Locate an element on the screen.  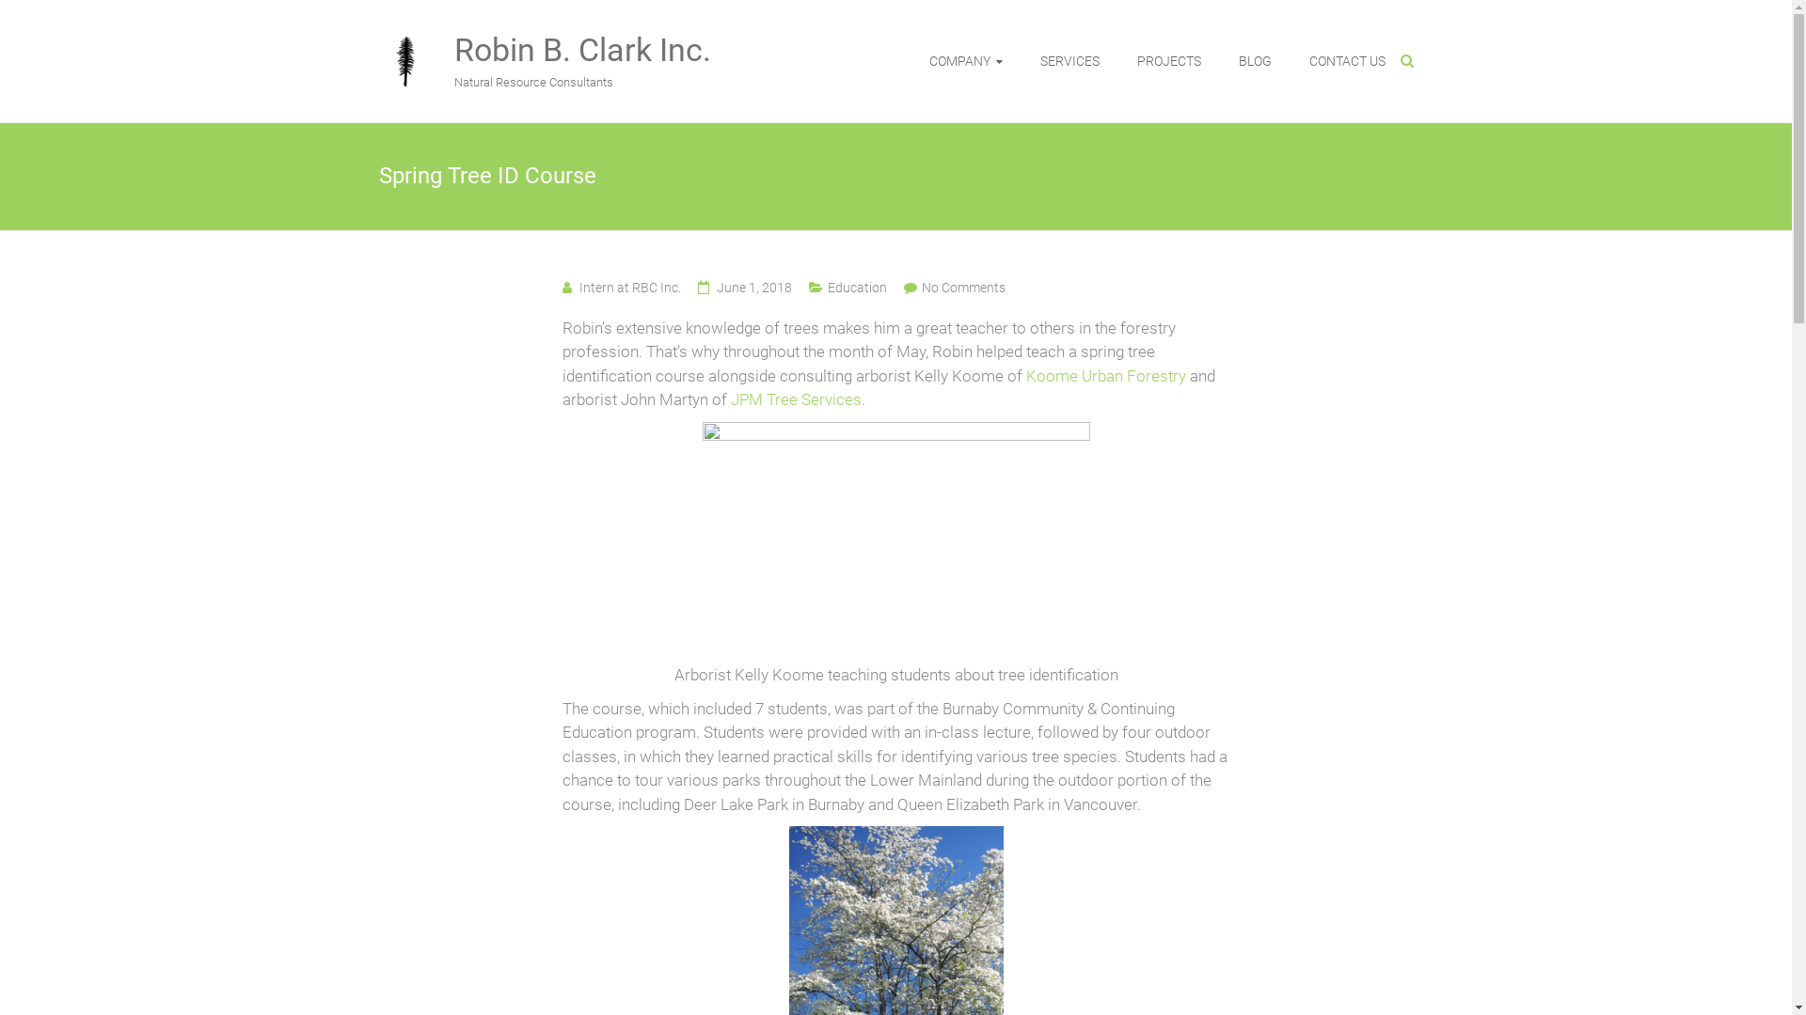
No Comments is located at coordinates (963, 288).